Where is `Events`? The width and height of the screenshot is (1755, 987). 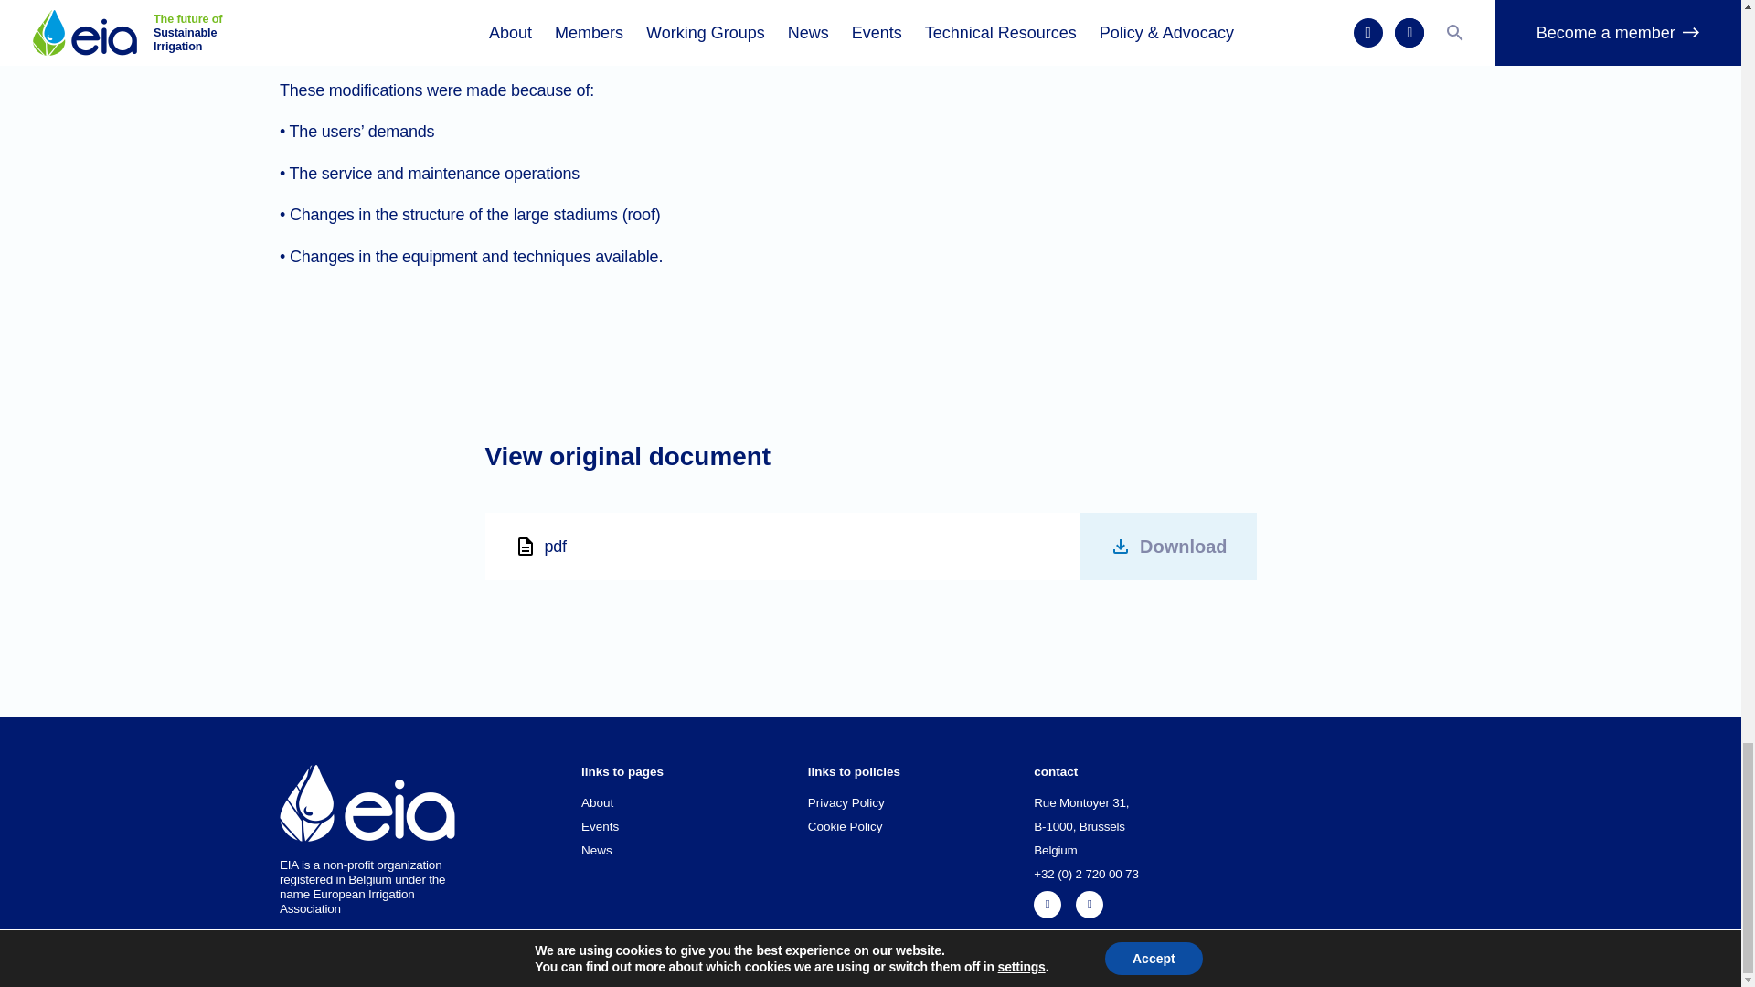 Events is located at coordinates (694, 832).